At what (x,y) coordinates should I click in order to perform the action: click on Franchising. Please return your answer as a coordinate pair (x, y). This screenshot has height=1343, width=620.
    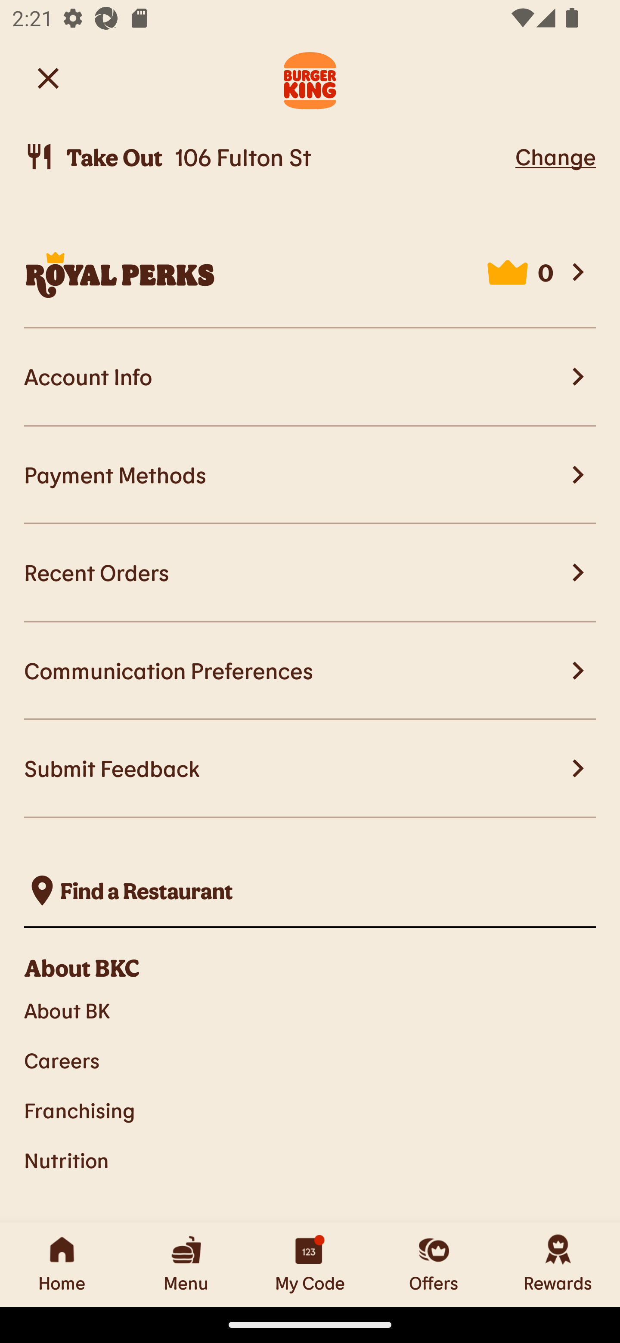
    Looking at the image, I should click on (310, 1110).